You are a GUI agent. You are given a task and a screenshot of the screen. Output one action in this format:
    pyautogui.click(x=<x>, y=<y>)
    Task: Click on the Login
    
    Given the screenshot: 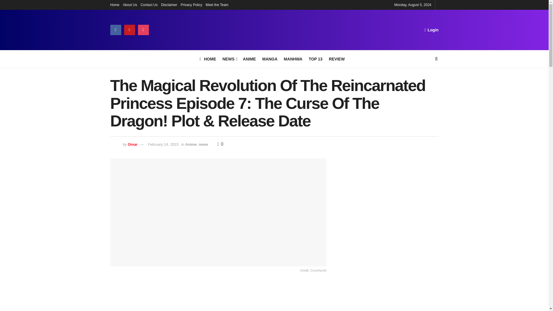 What is the action you would take?
    pyautogui.click(x=431, y=30)
    